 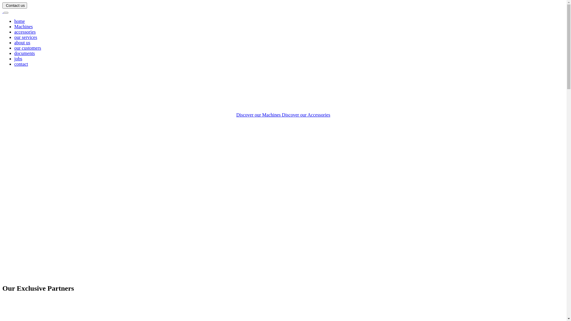 What do you see at coordinates (15, 5) in the screenshot?
I see ` Contact us` at bounding box center [15, 5].